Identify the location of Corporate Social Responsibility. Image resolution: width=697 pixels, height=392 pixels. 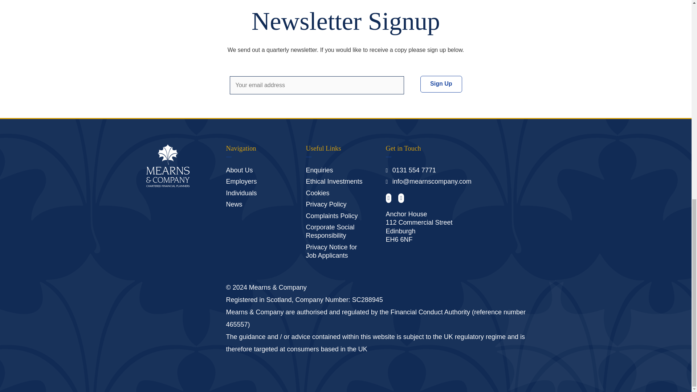
(330, 231).